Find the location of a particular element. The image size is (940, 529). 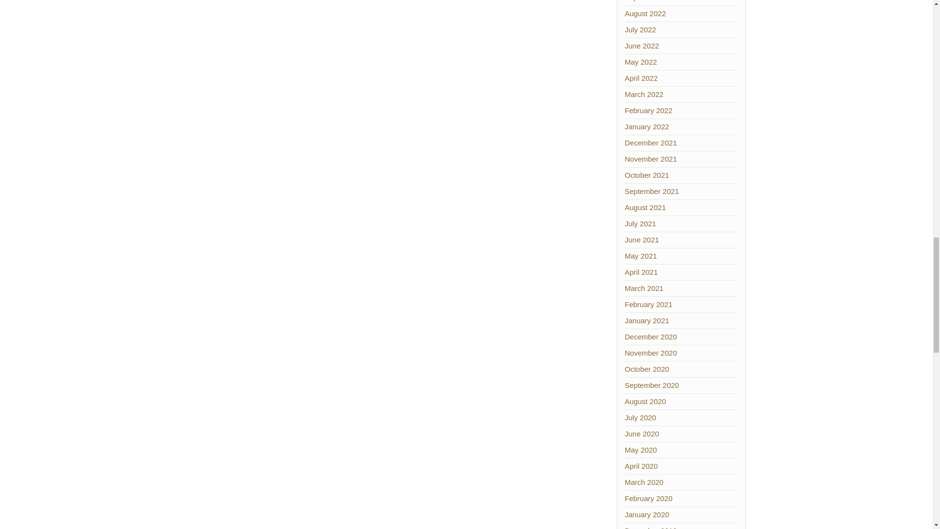

August 2022 is located at coordinates (645, 13).